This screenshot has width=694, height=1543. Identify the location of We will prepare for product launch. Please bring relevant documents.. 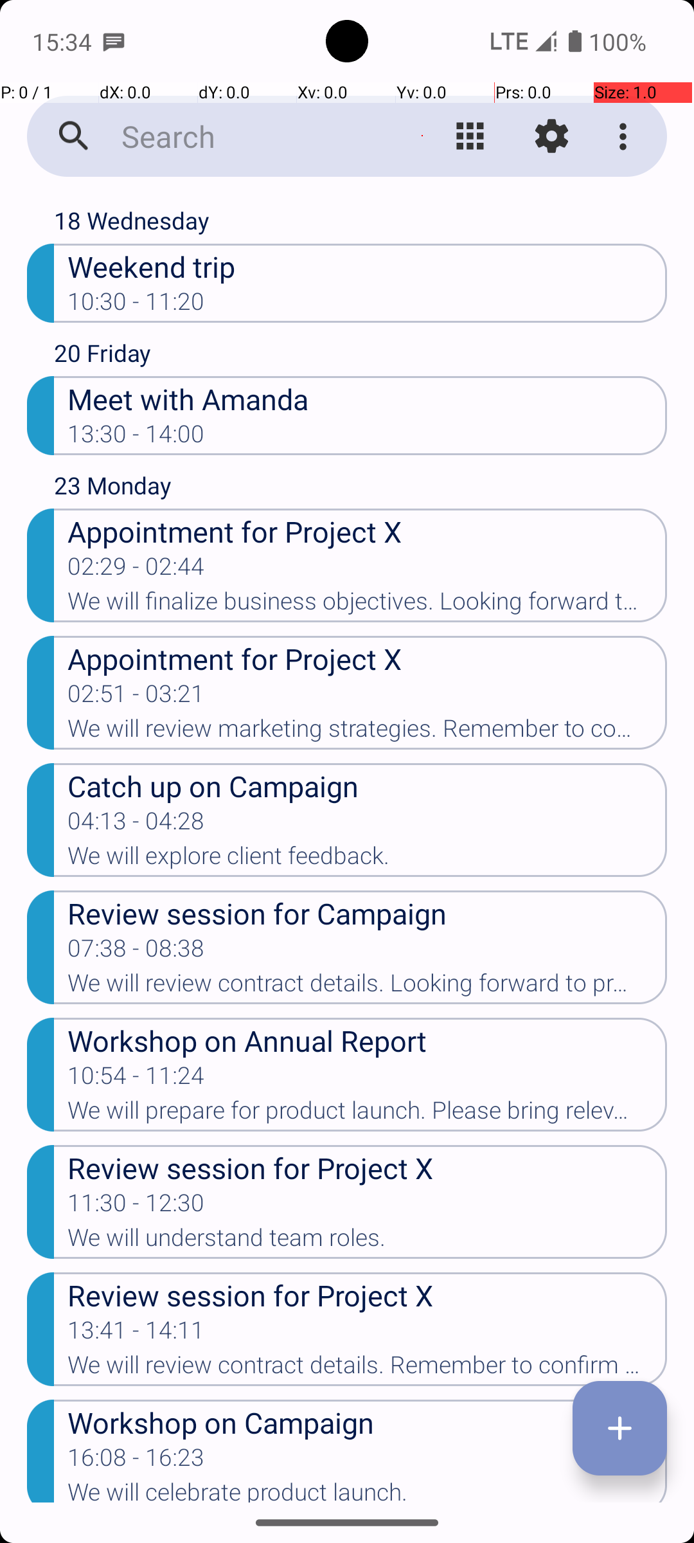
(368, 1114).